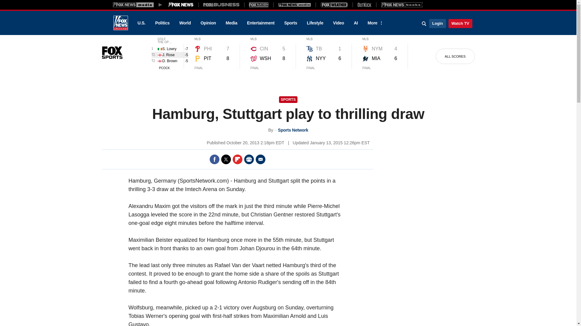 Image resolution: width=581 pixels, height=326 pixels. Describe the element at coordinates (162, 23) in the screenshot. I see `Politics` at that location.